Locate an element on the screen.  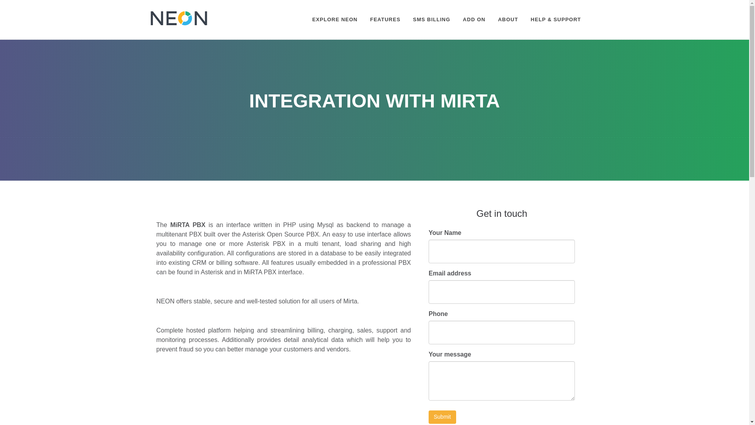
Submit is located at coordinates (442, 417).